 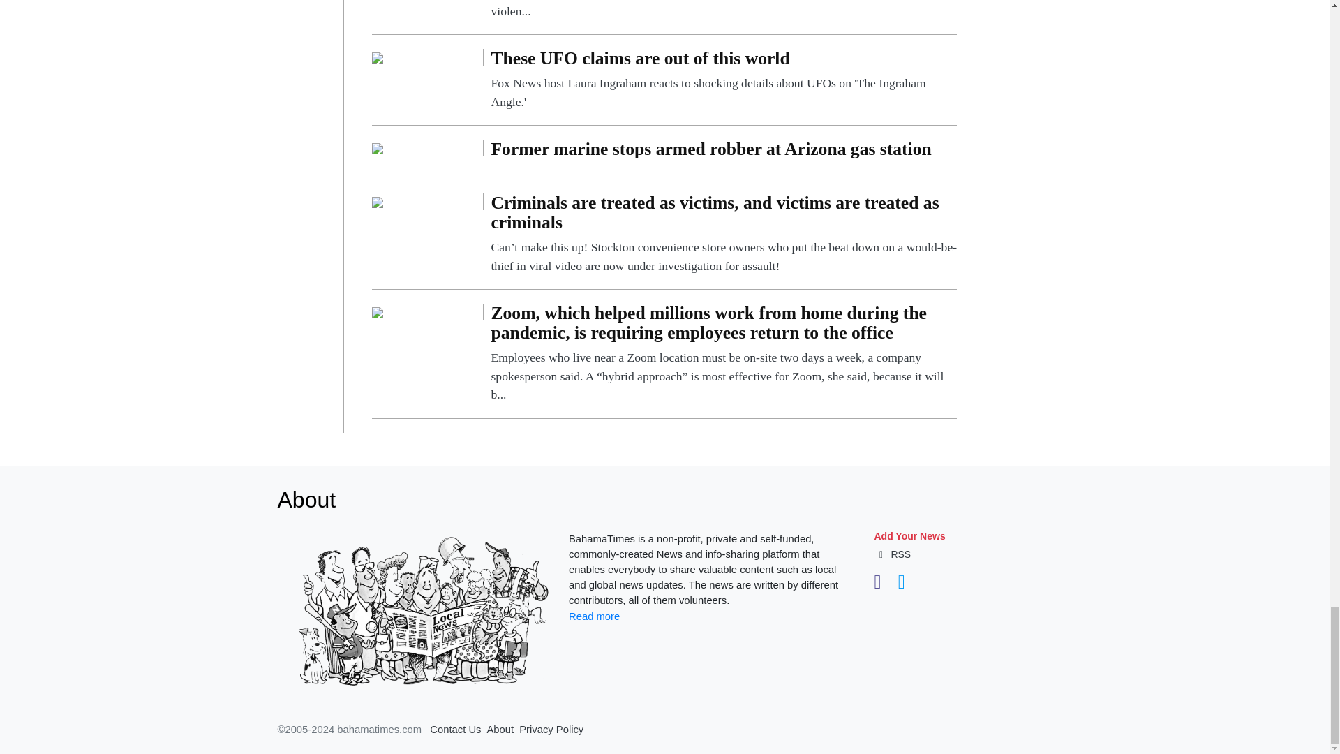 What do you see at coordinates (892, 554) in the screenshot?
I see `RSS` at bounding box center [892, 554].